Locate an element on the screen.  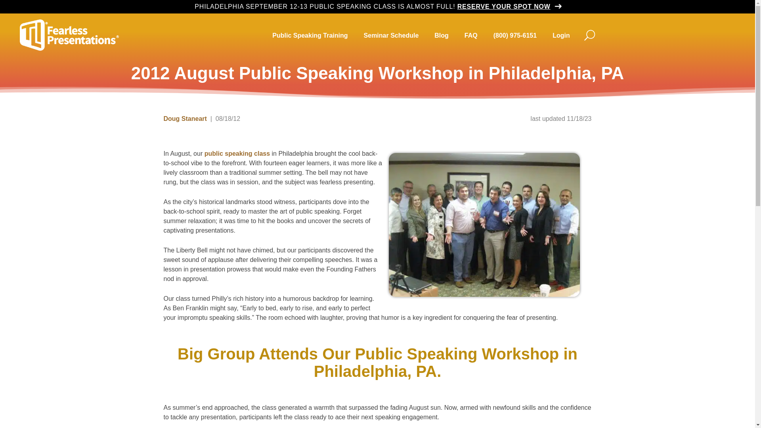
Login is located at coordinates (561, 36).